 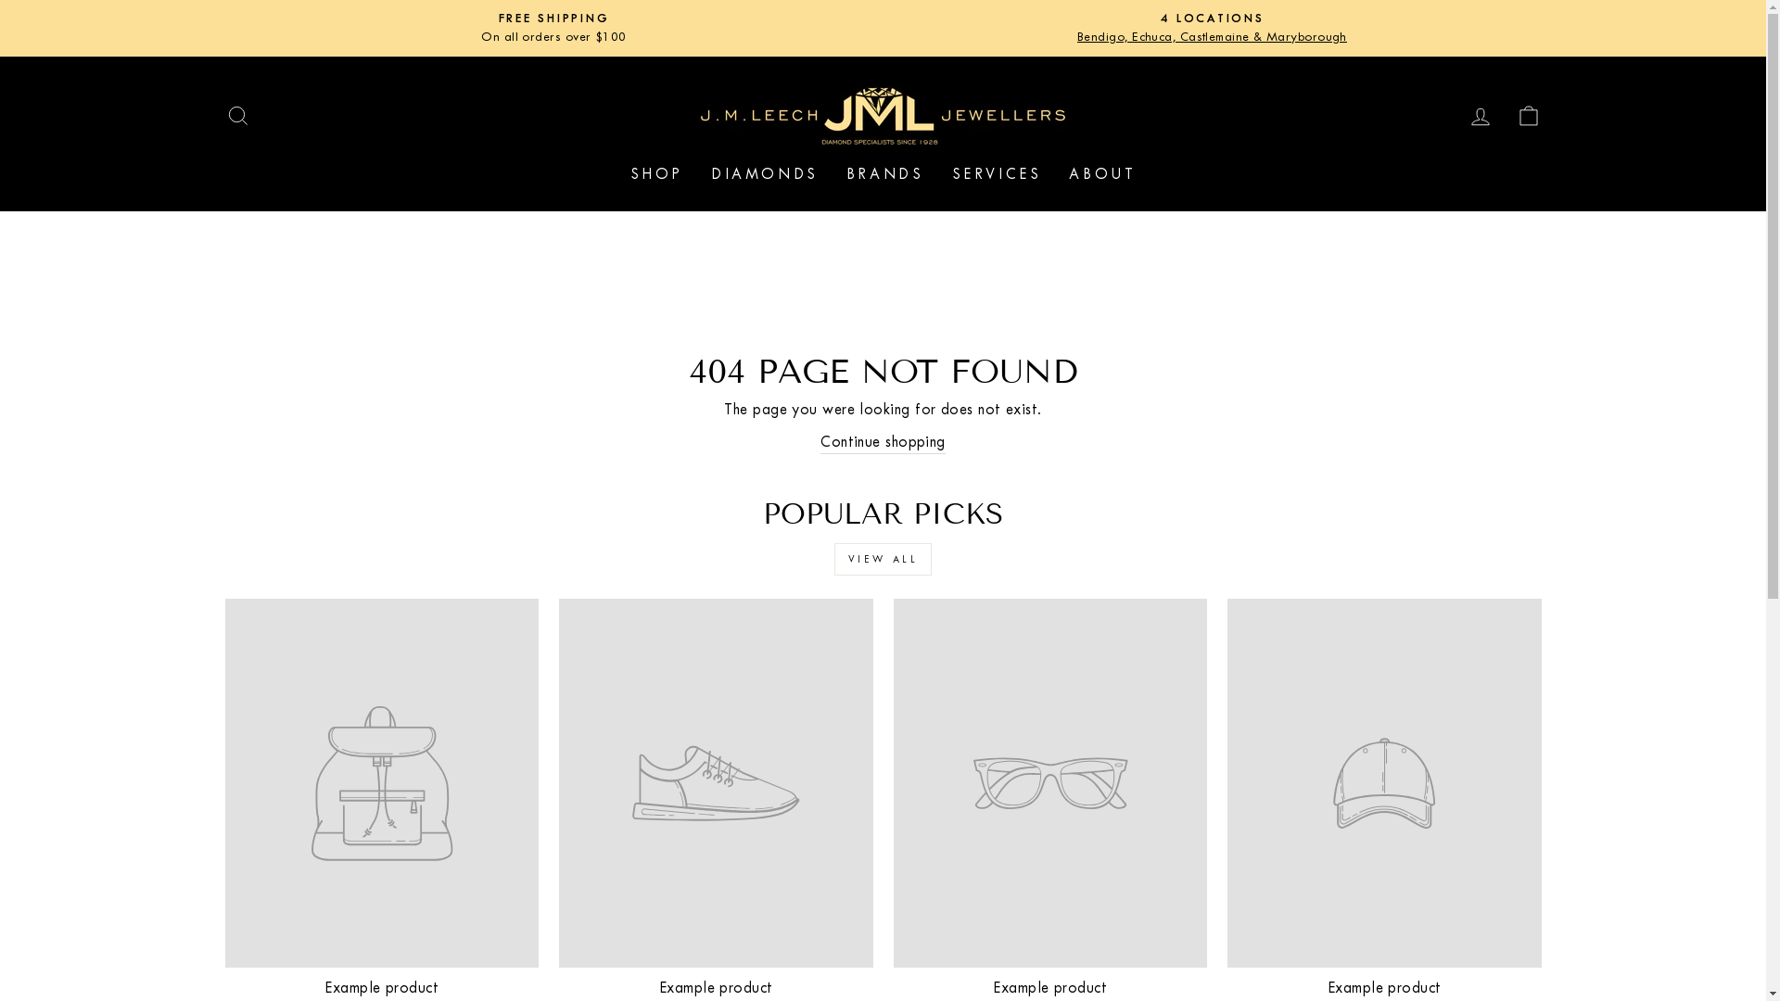 What do you see at coordinates (237, 115) in the screenshot?
I see `SEARCH` at bounding box center [237, 115].